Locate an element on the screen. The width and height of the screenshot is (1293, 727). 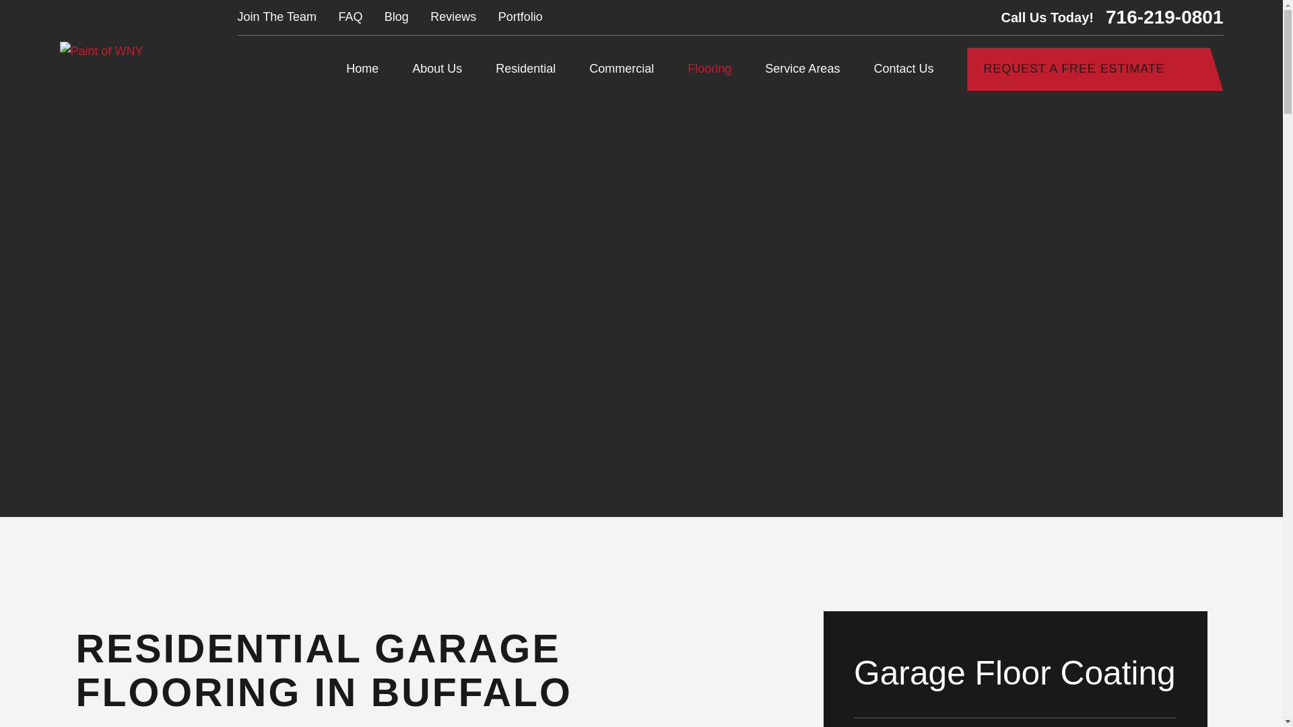
Blog is located at coordinates (396, 16).